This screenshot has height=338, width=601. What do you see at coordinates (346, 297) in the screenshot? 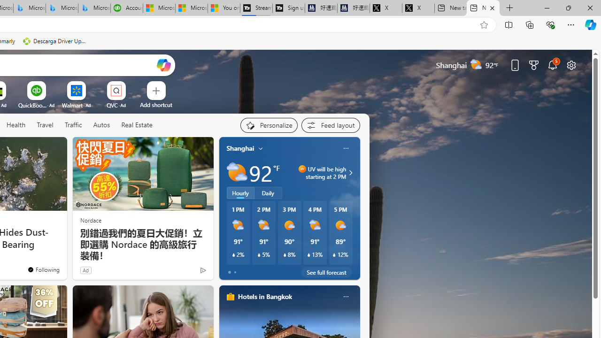
I see `Class: icon-img` at bounding box center [346, 297].